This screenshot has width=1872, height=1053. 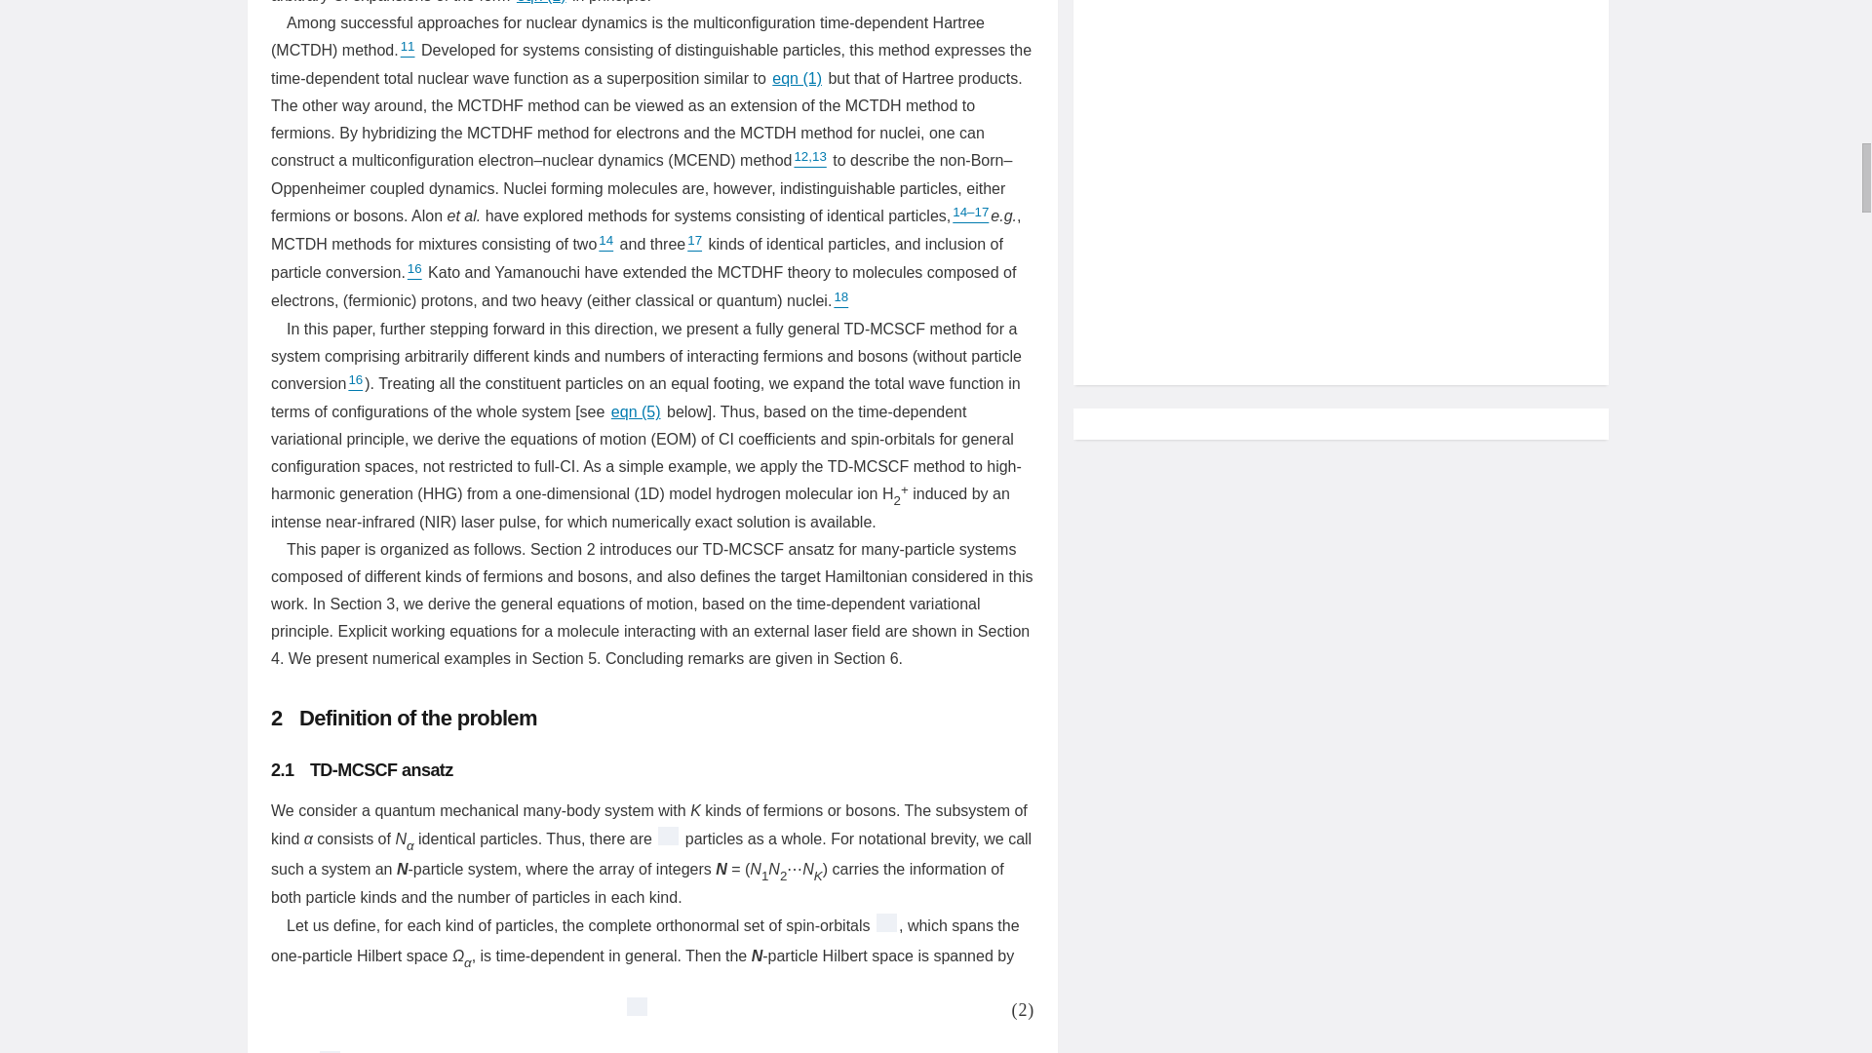 What do you see at coordinates (330, 1051) in the screenshot?
I see `Select to open image in new window` at bounding box center [330, 1051].